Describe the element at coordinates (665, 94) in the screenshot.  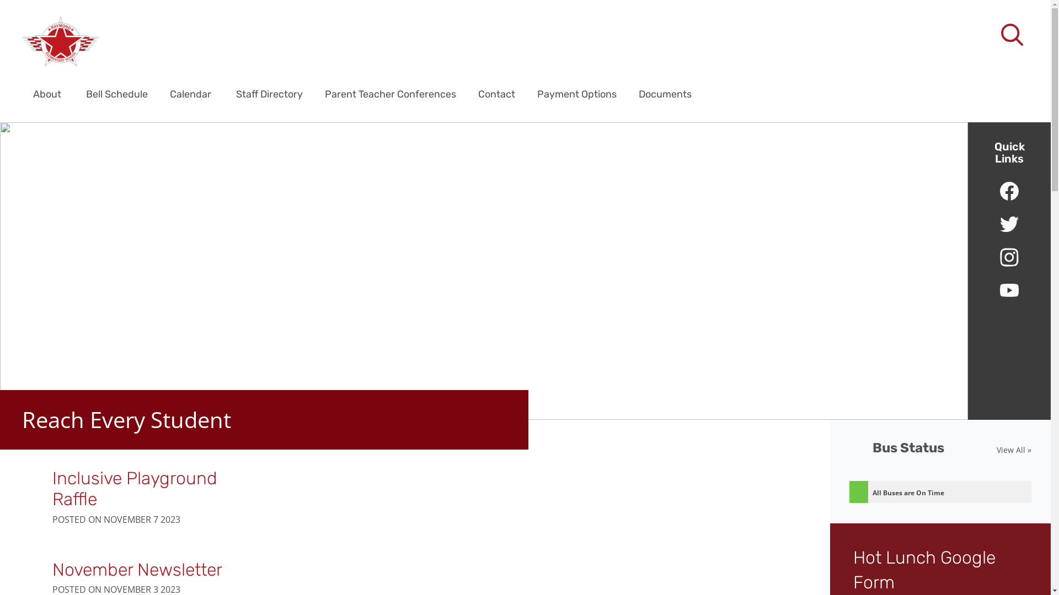
I see `Documents` at that location.